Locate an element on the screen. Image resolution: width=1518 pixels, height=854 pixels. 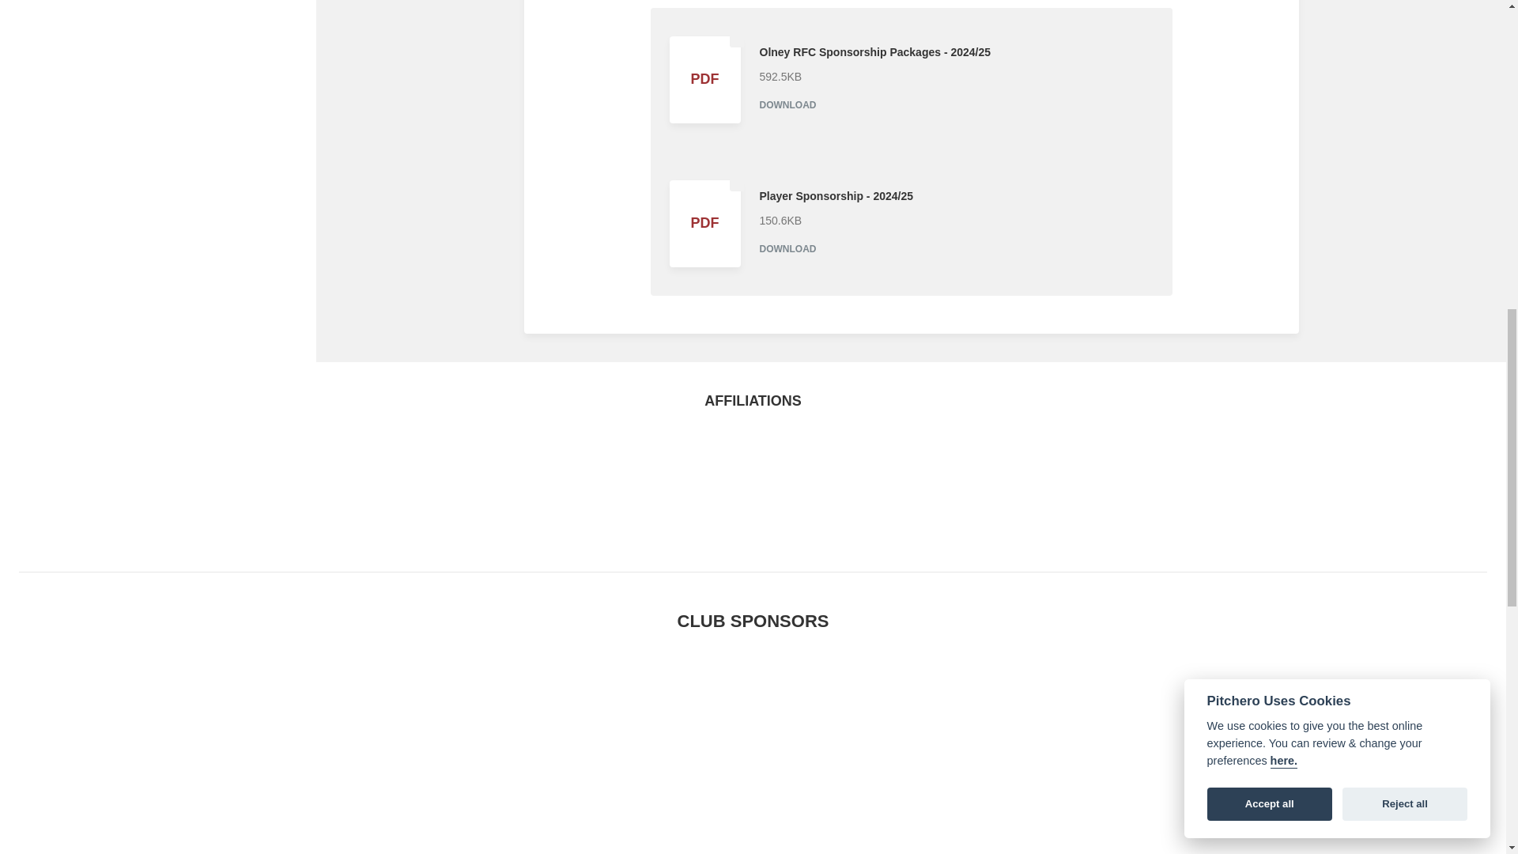
1st Team sponsor - DBF Construction is located at coordinates (753, 726).